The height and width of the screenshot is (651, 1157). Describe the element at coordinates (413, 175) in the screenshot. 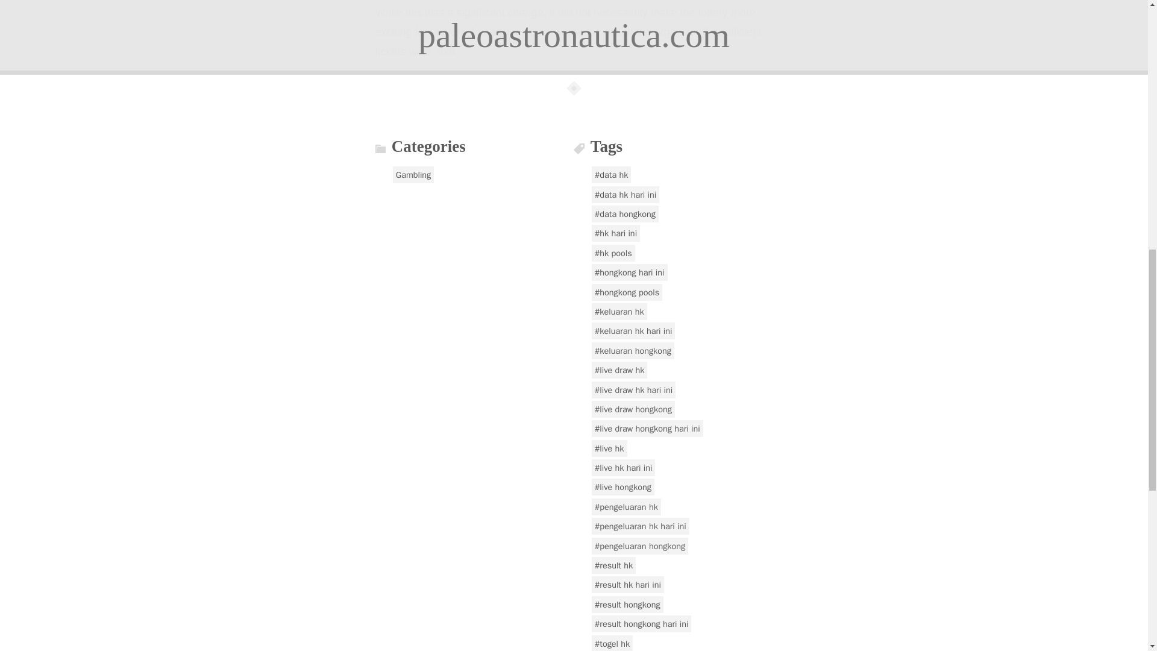

I see `Gambling` at that location.